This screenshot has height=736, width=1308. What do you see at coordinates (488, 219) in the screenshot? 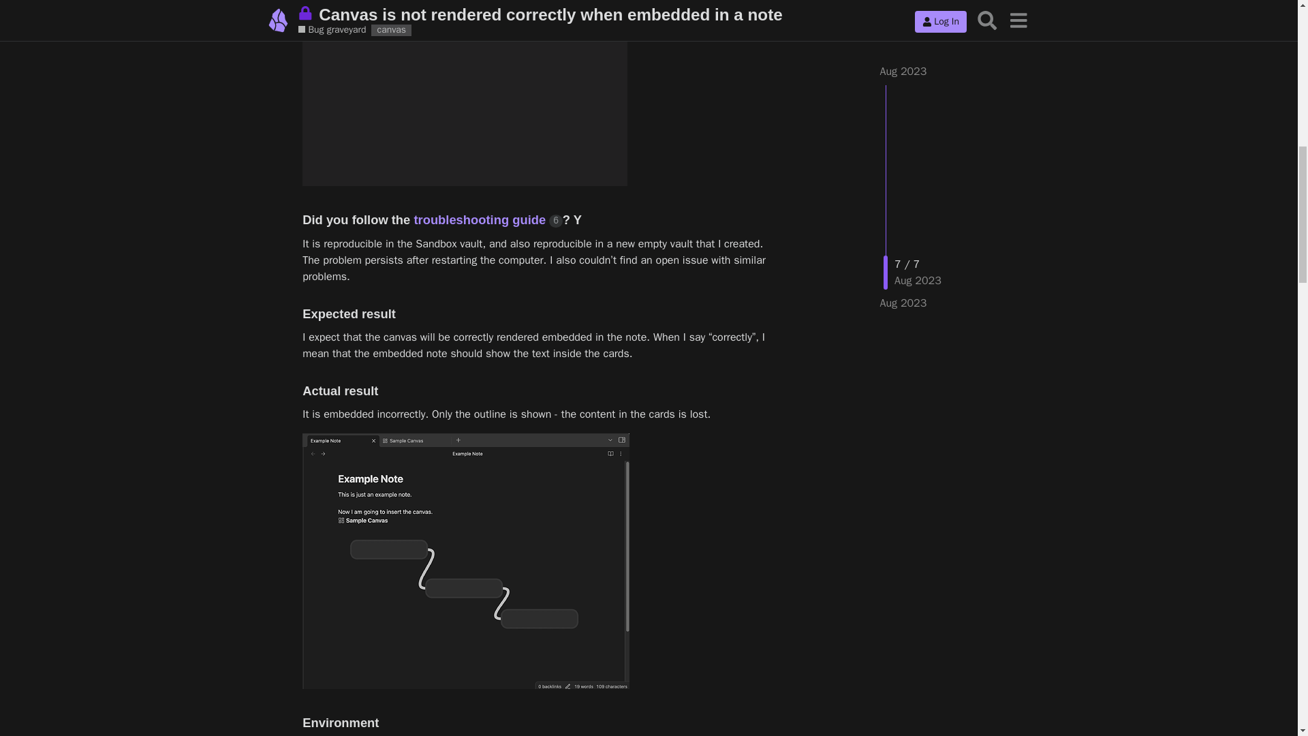
I see `troubleshooting guide 6` at bounding box center [488, 219].